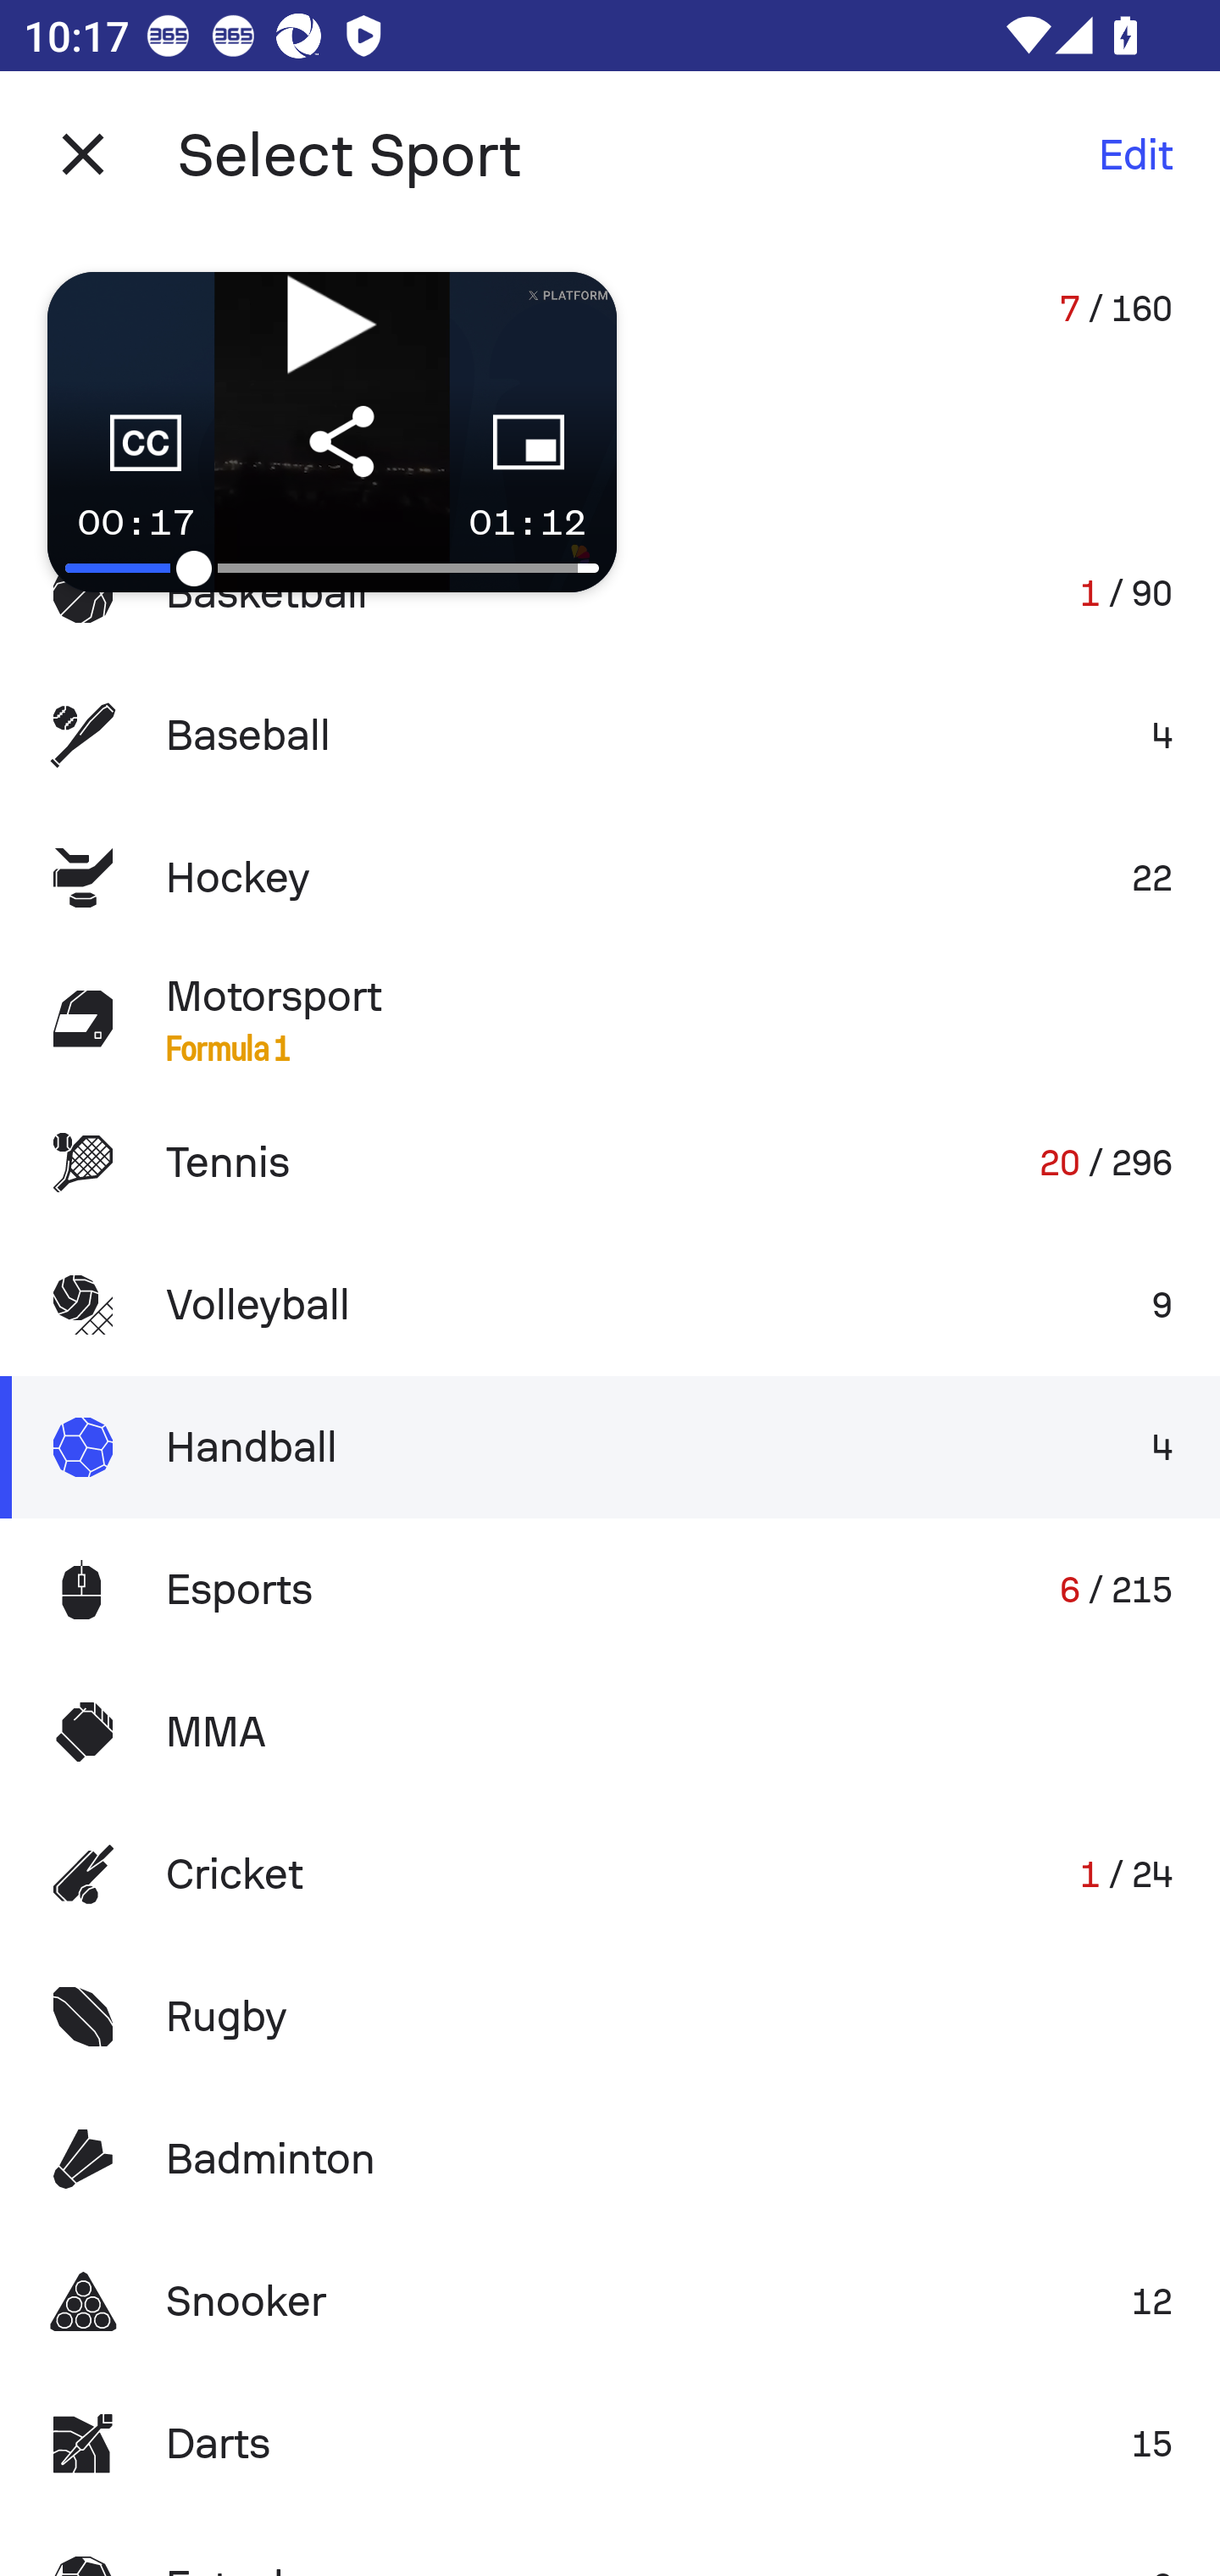 The image size is (1220, 2576). What do you see at coordinates (610, 1874) in the screenshot?
I see `Cricket 1 / 24` at bounding box center [610, 1874].